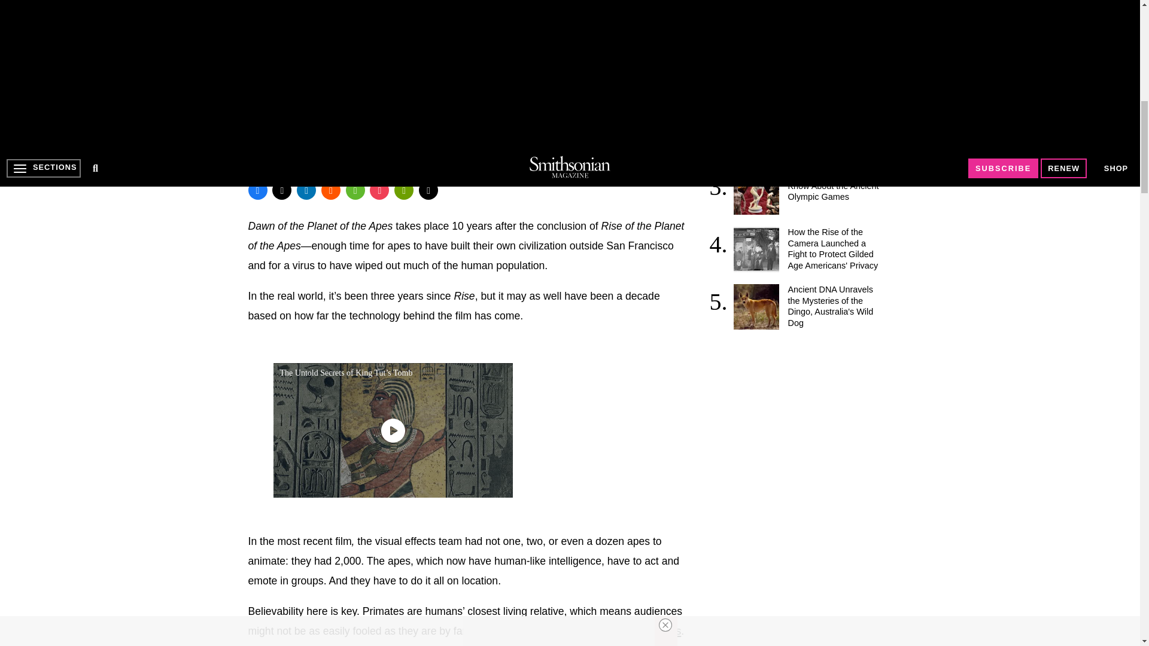 The height and width of the screenshot is (646, 1149). What do you see at coordinates (257, 190) in the screenshot?
I see `Facebook` at bounding box center [257, 190].